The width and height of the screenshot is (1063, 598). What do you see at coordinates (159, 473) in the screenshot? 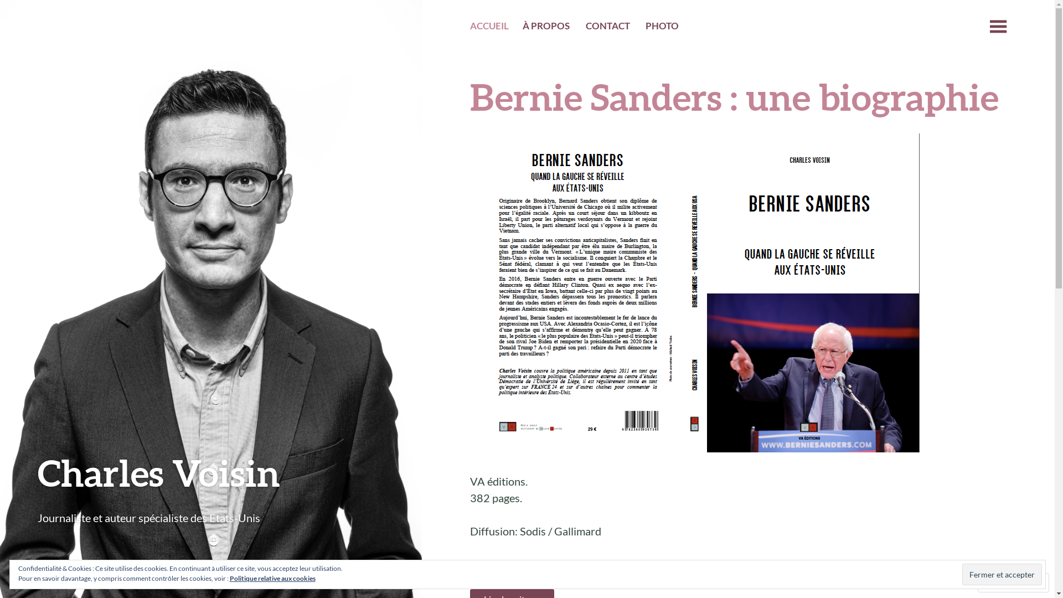
I see `Charles Voisin` at bounding box center [159, 473].